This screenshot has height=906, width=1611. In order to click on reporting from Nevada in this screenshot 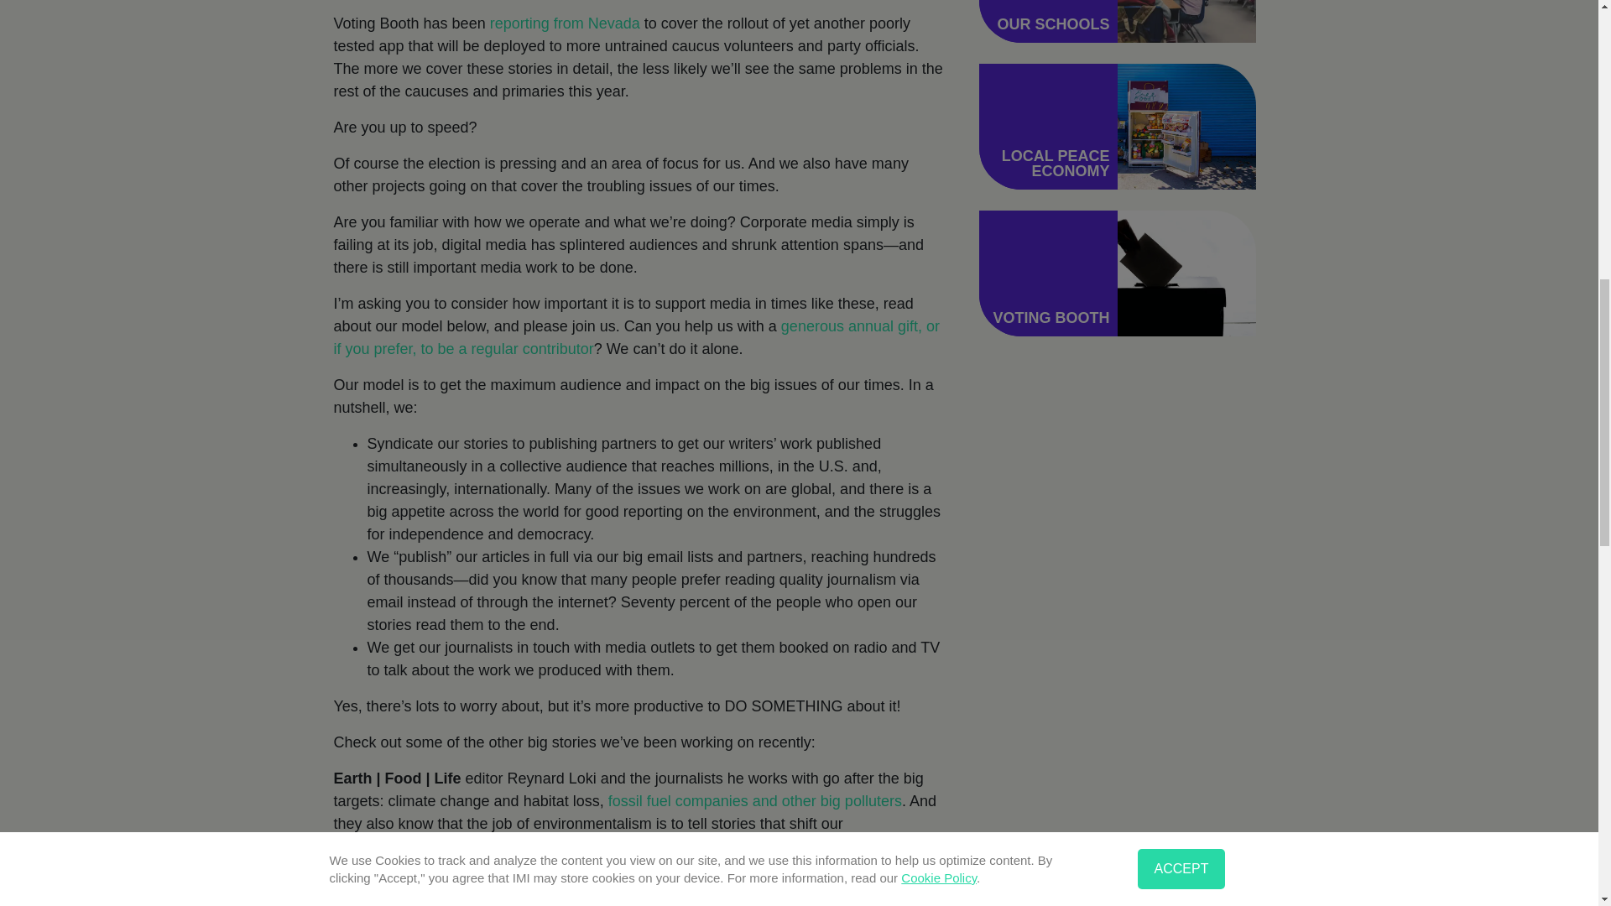, I will do `click(564, 23)`.